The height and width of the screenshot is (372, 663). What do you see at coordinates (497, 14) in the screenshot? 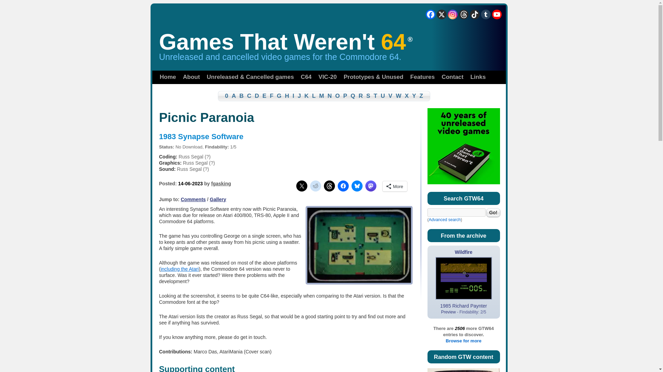
I see `Youtube Channel` at bounding box center [497, 14].